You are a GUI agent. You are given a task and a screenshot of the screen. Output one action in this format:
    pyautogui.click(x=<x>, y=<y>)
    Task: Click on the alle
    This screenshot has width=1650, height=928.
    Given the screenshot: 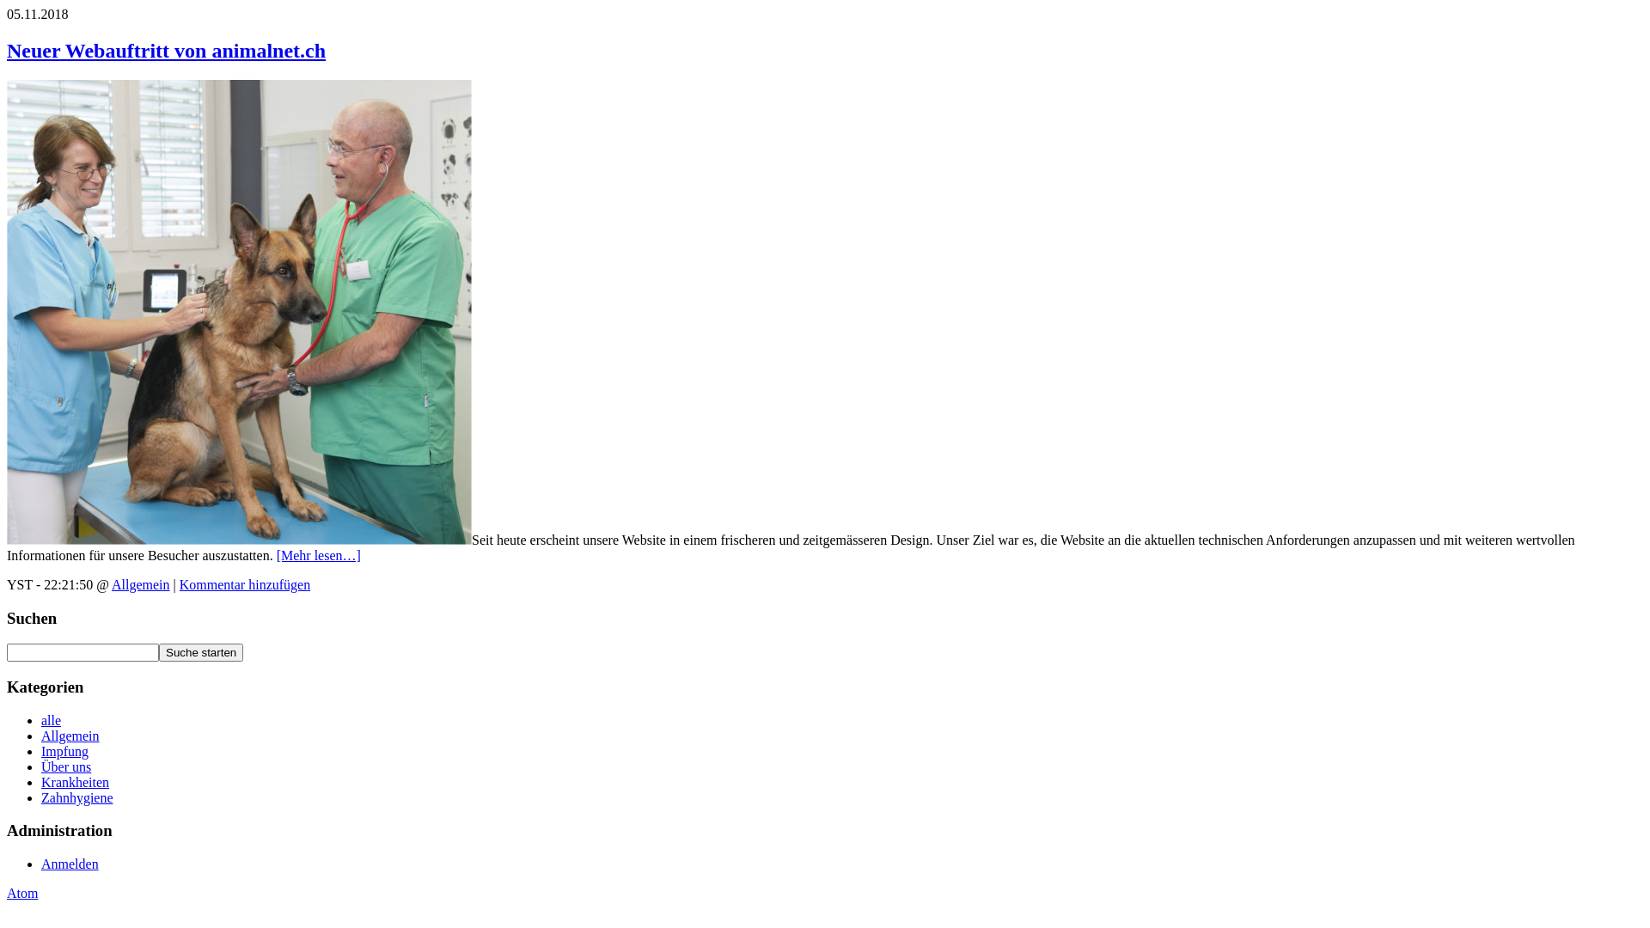 What is the action you would take?
    pyautogui.click(x=52, y=720)
    